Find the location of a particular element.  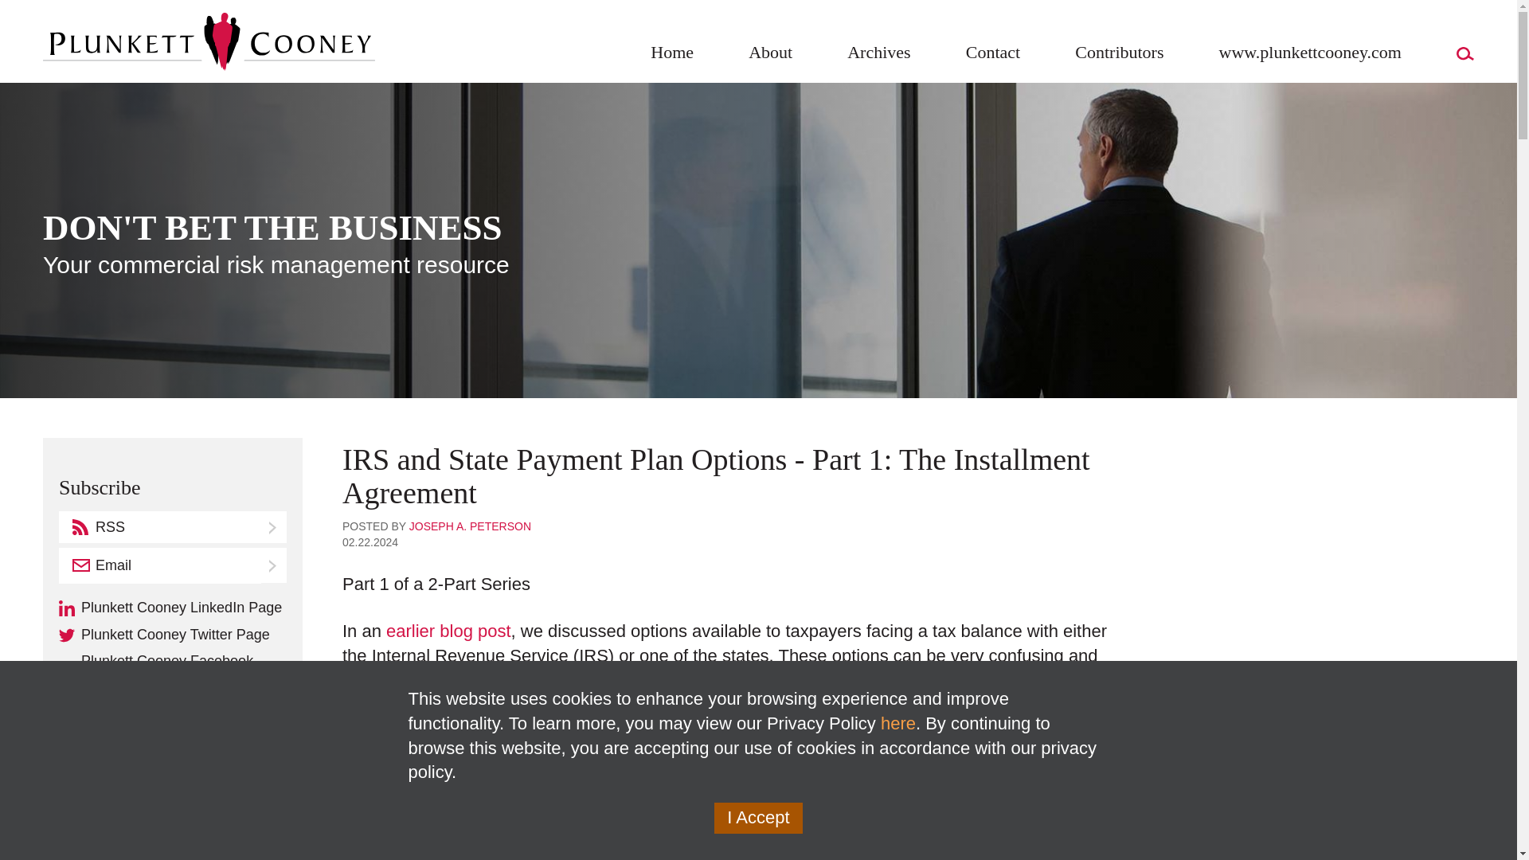

earlier blog post is located at coordinates (448, 631).